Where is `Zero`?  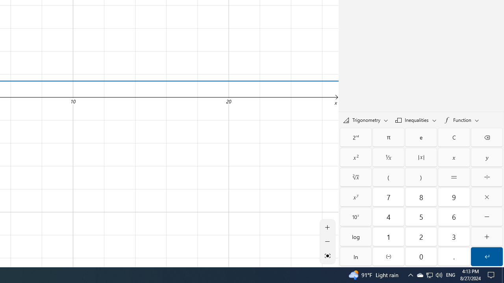 Zero is located at coordinates (421, 256).